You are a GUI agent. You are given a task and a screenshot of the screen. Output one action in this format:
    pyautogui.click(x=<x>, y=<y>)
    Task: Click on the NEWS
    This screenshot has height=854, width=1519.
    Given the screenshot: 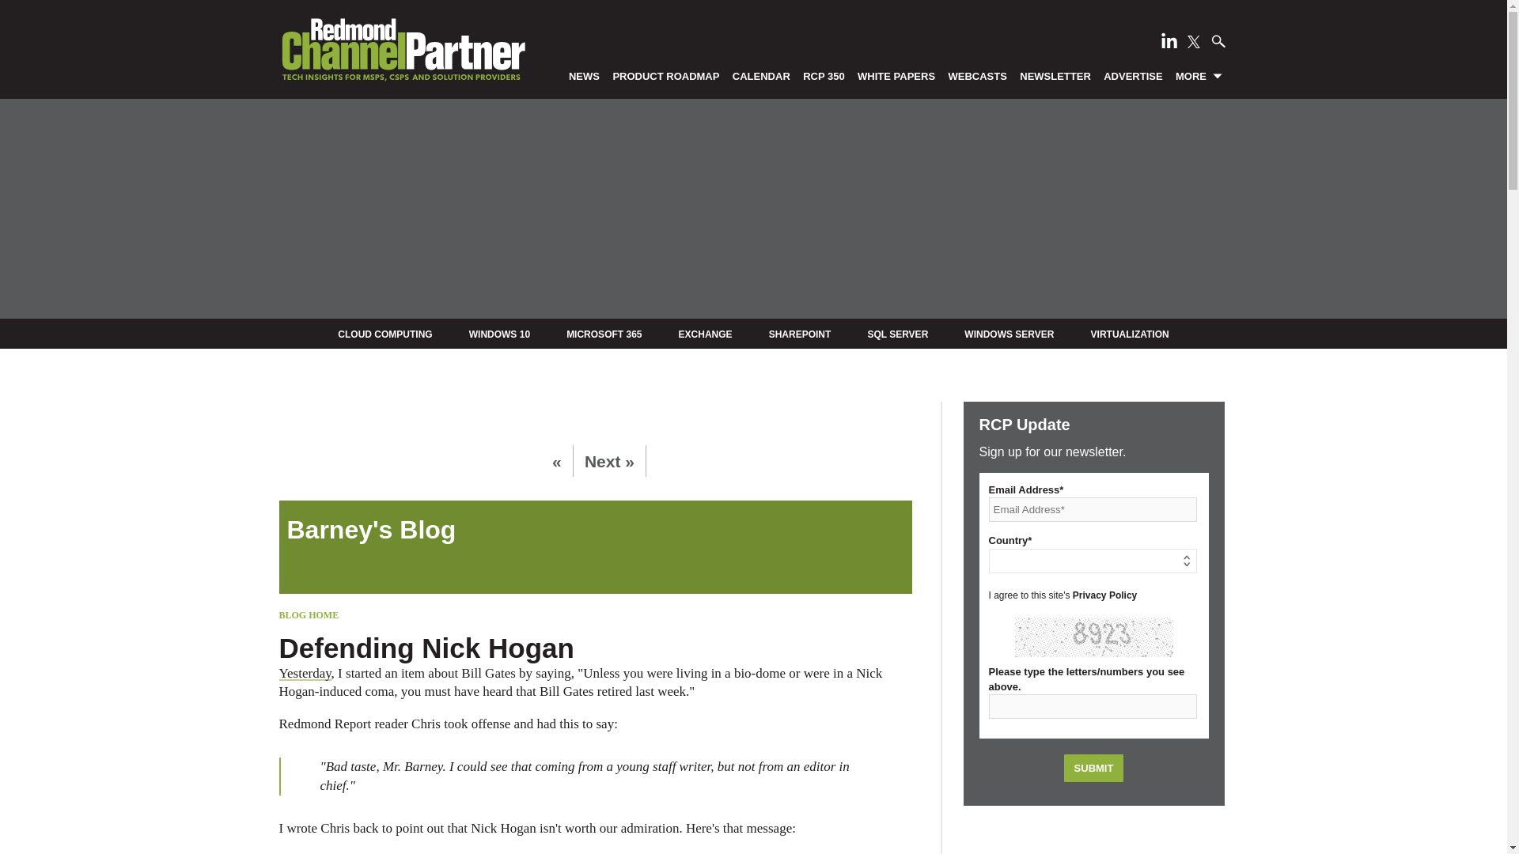 What is the action you would take?
    pyautogui.click(x=584, y=75)
    